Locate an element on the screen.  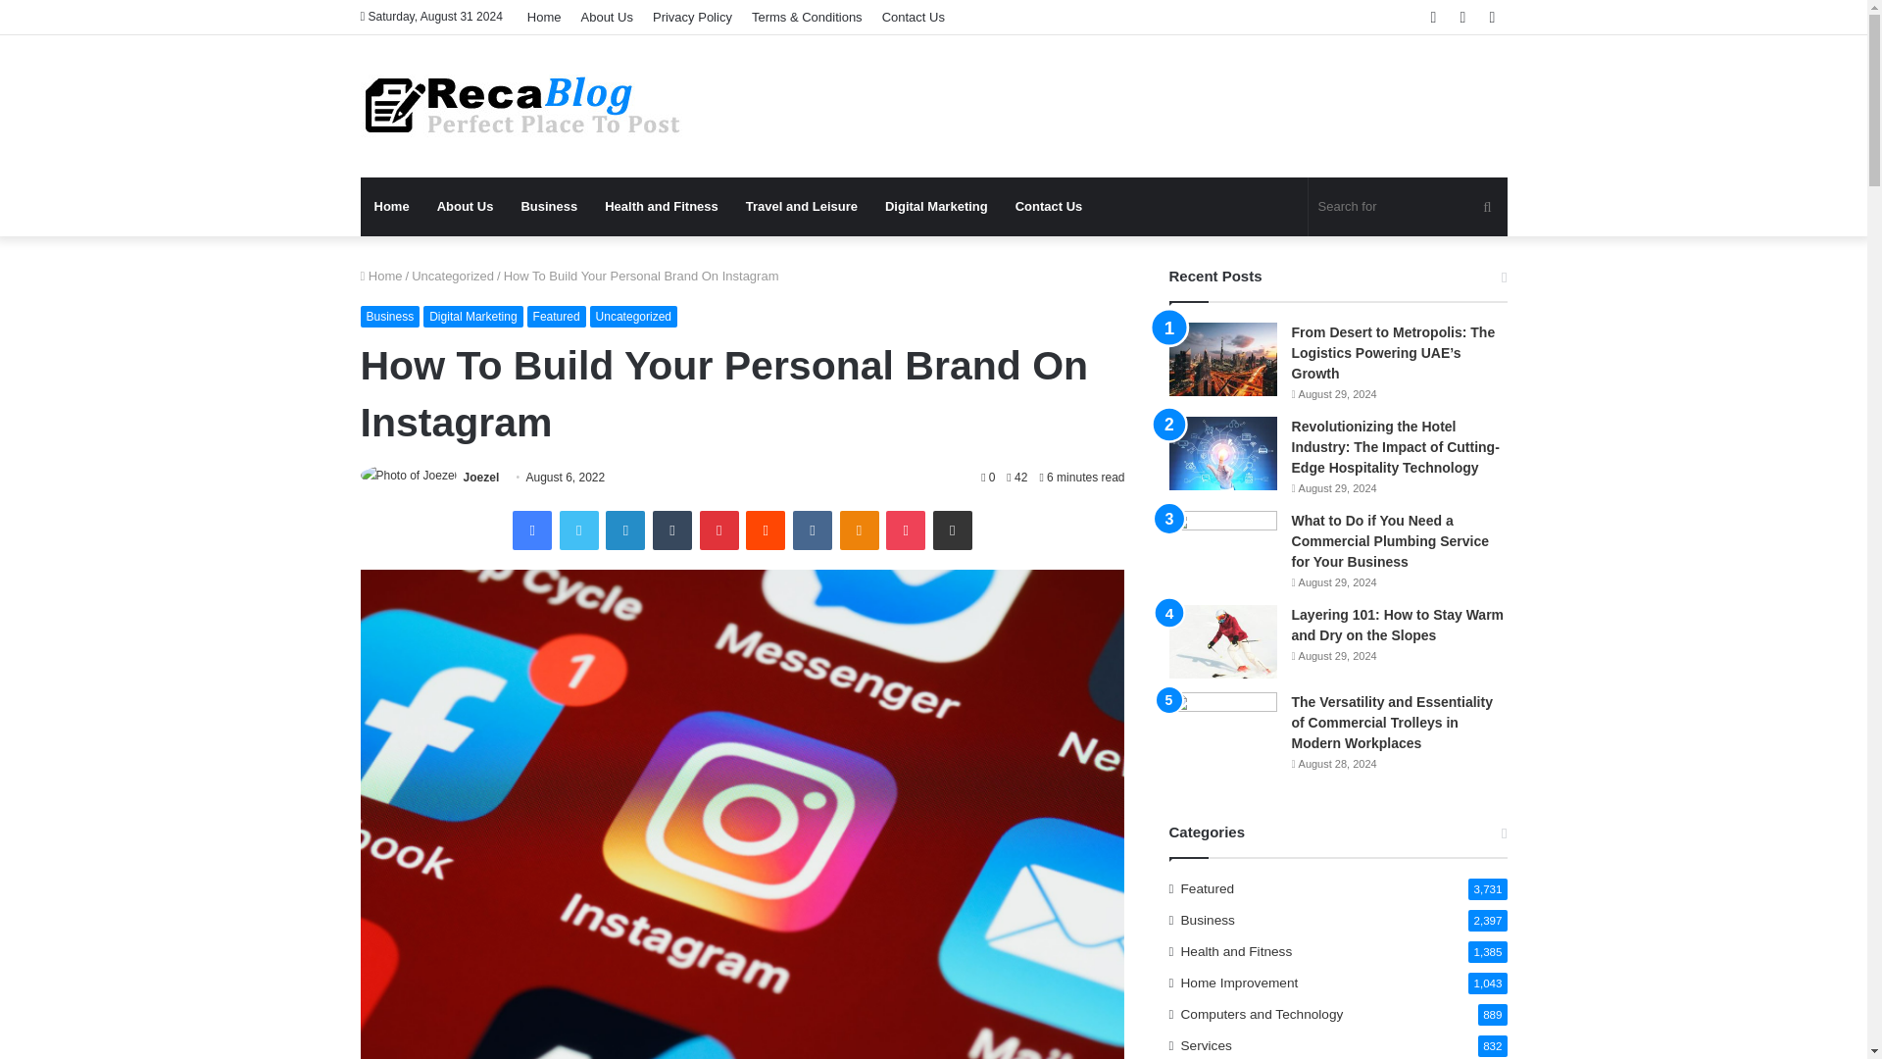
Digital Marketing is located at coordinates (935, 206).